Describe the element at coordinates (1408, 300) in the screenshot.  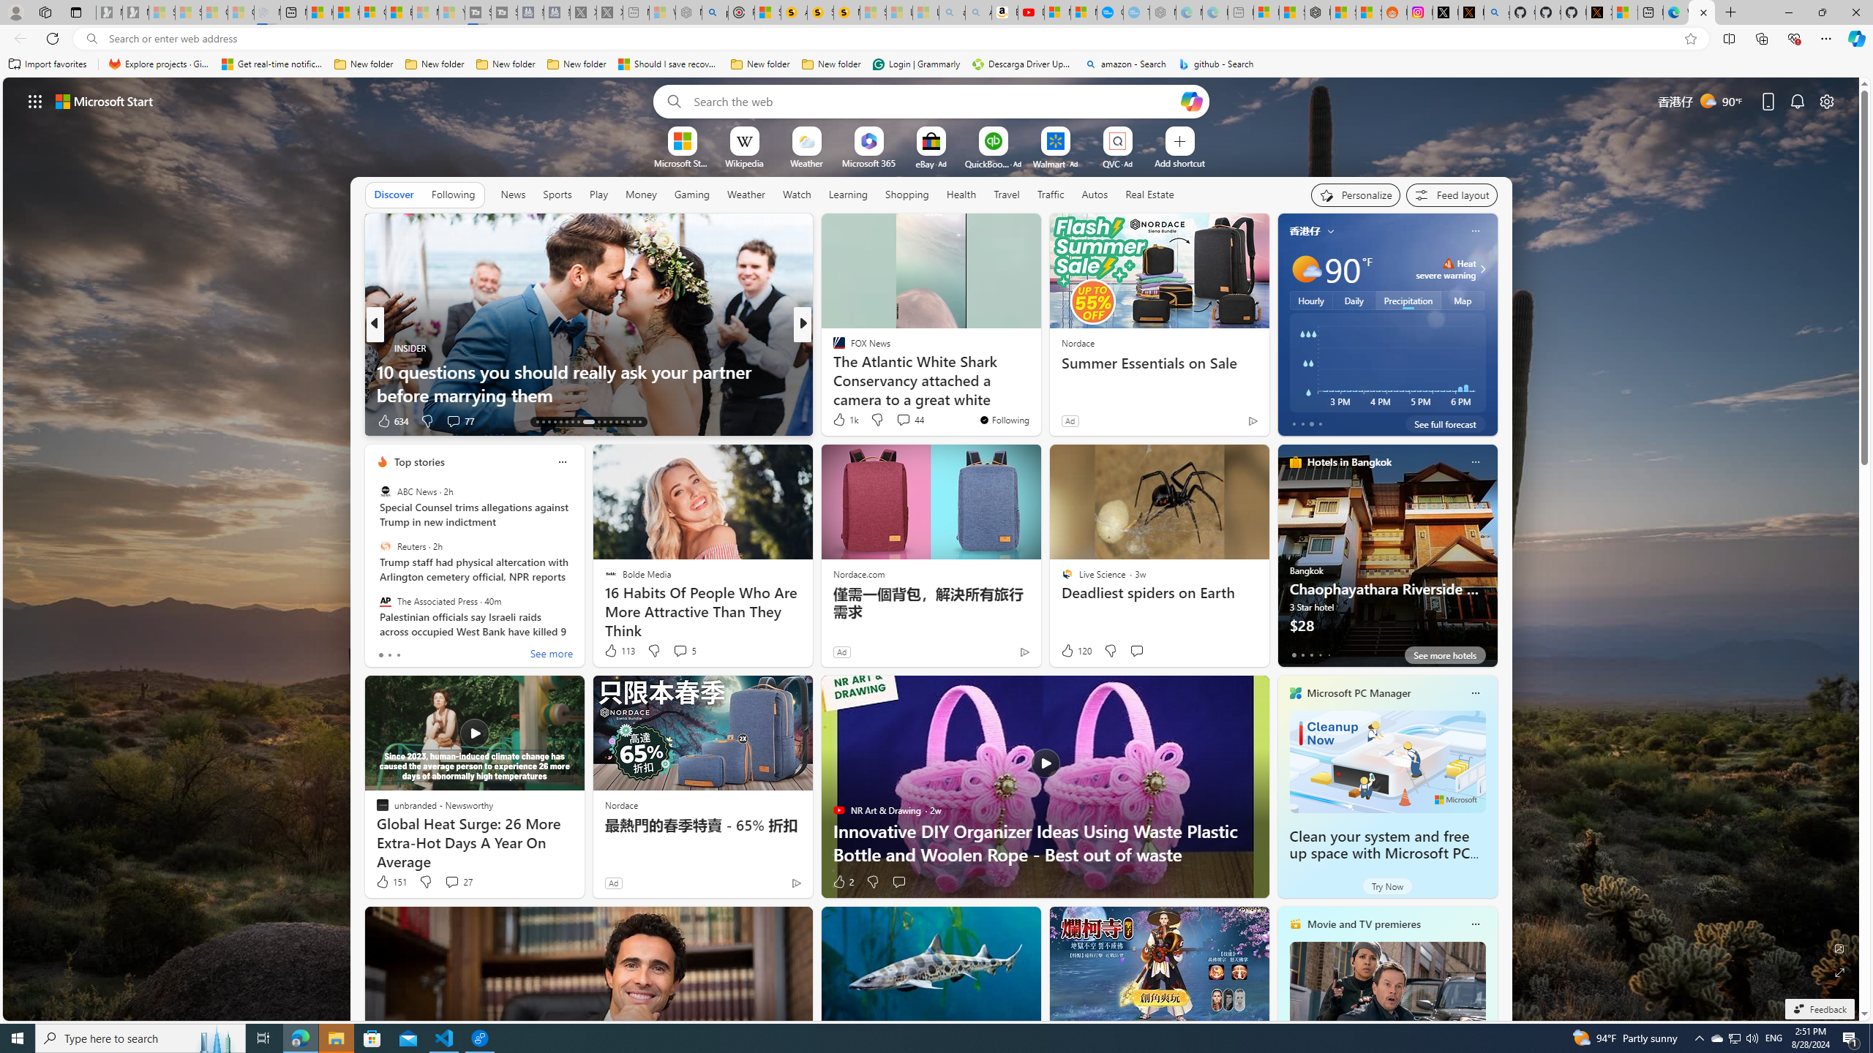
I see `Precipitation` at that location.